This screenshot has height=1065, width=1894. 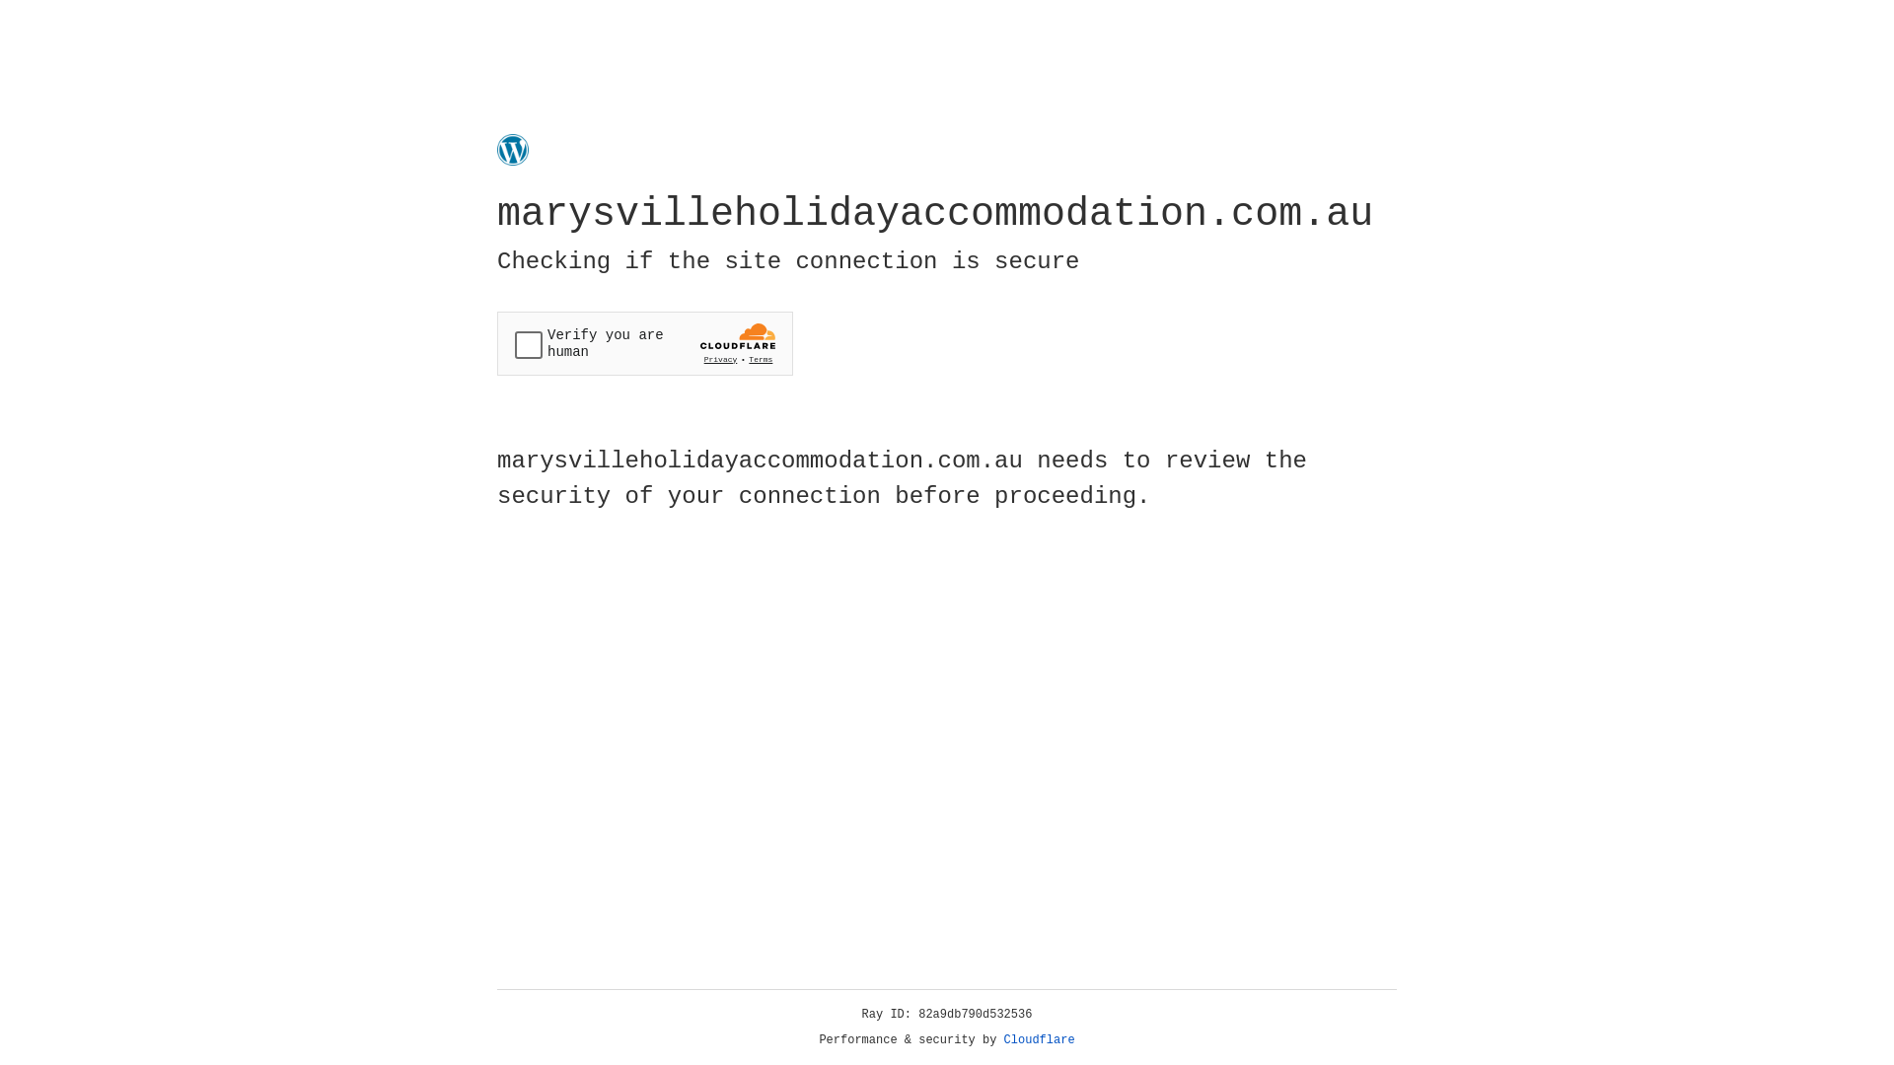 What do you see at coordinates (645, 343) in the screenshot?
I see `Widget containing a Cloudflare security challenge` at bounding box center [645, 343].